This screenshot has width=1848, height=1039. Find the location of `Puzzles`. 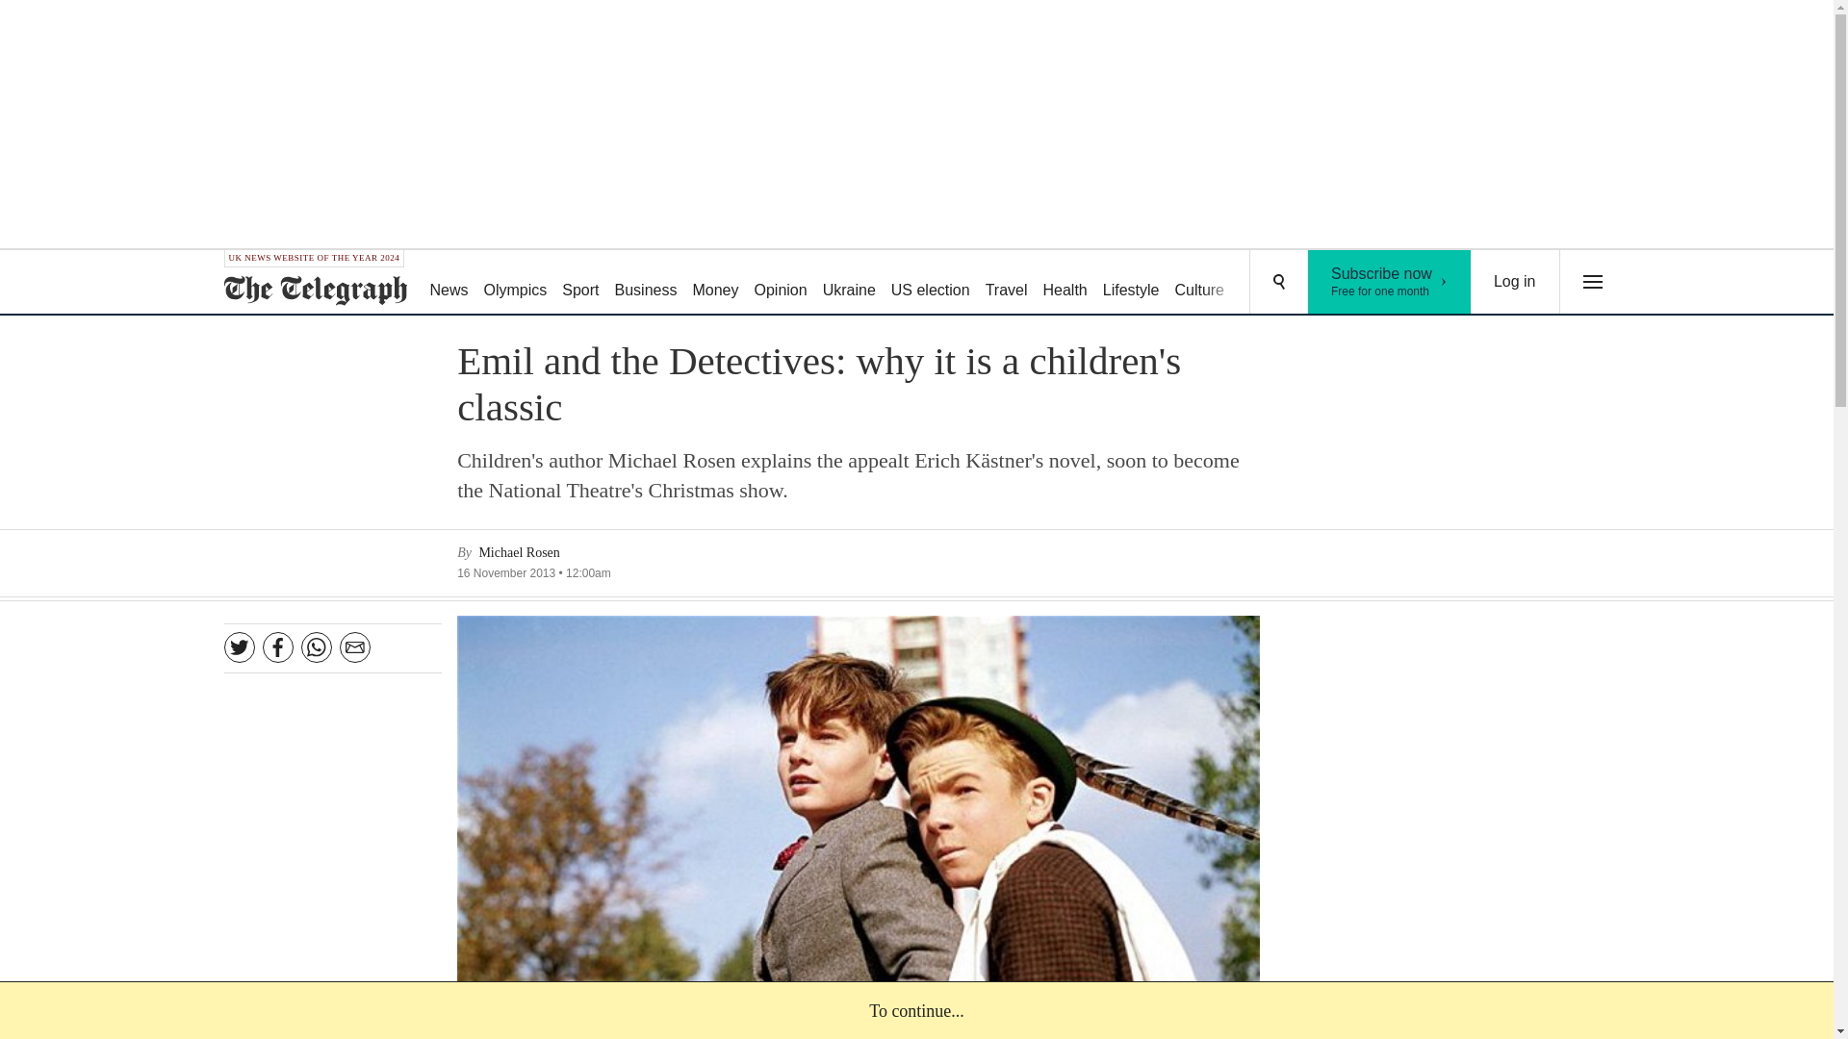

Puzzles is located at coordinates (1267, 283).